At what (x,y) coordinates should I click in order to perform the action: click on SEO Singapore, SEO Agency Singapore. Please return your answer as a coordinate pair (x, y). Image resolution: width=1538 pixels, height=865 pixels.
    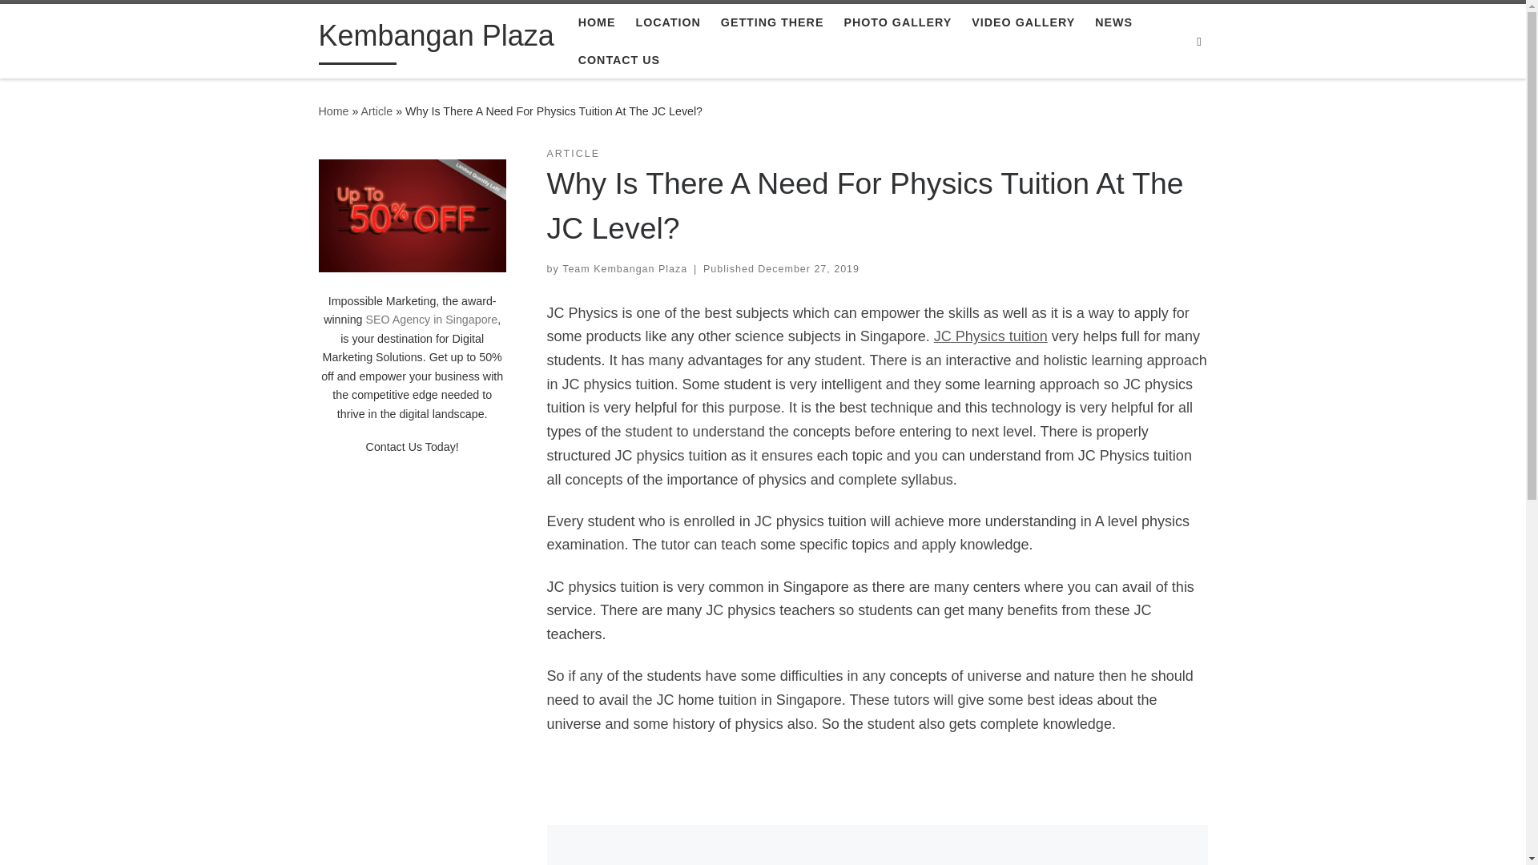
    Looking at the image, I should click on (431, 319).